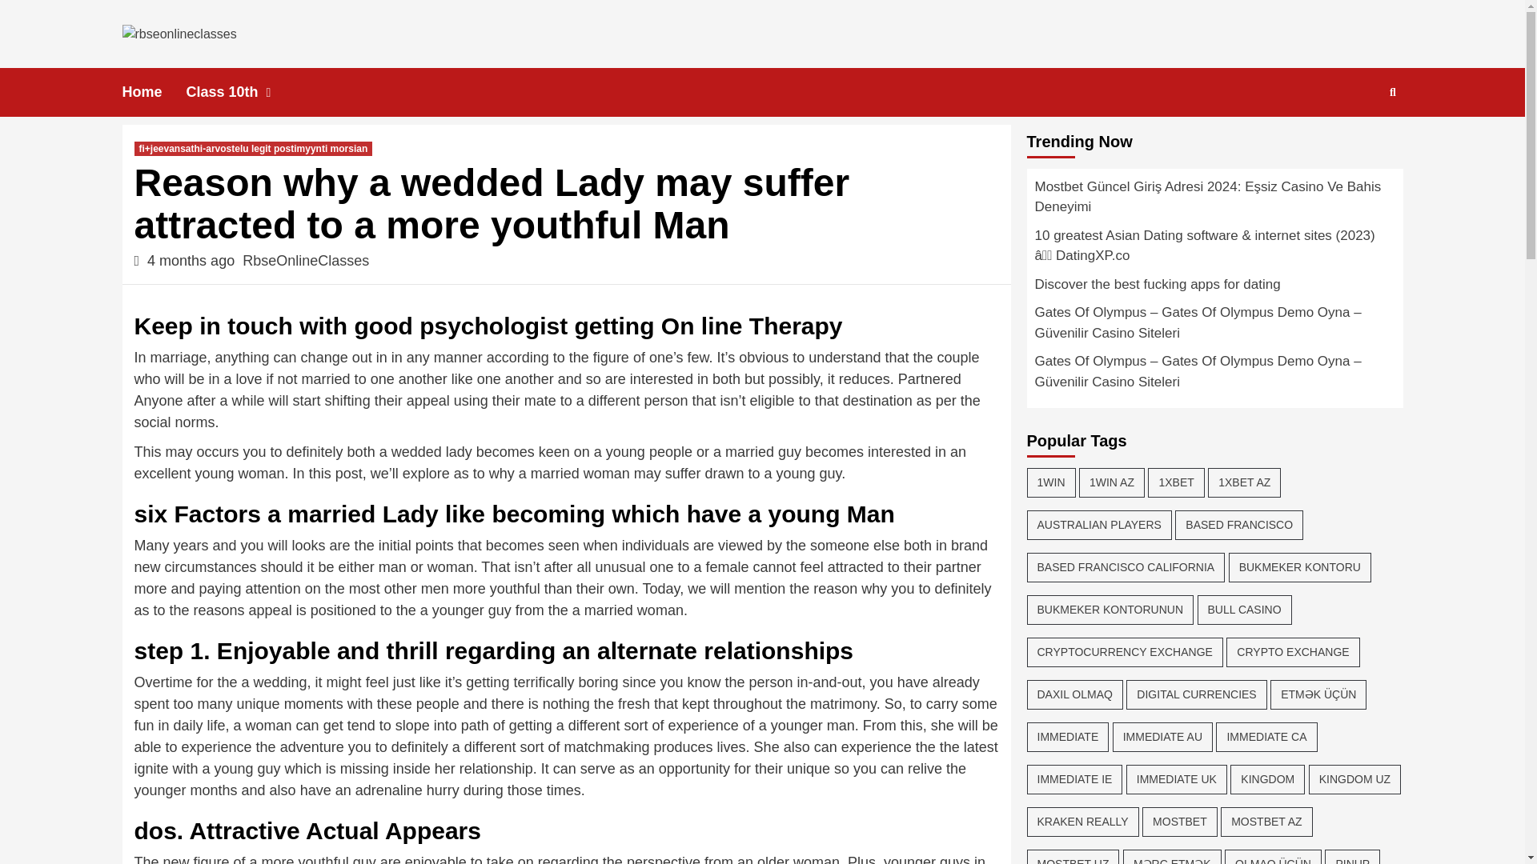 The height and width of the screenshot is (864, 1537). I want to click on 1WIN AZ, so click(1111, 483).